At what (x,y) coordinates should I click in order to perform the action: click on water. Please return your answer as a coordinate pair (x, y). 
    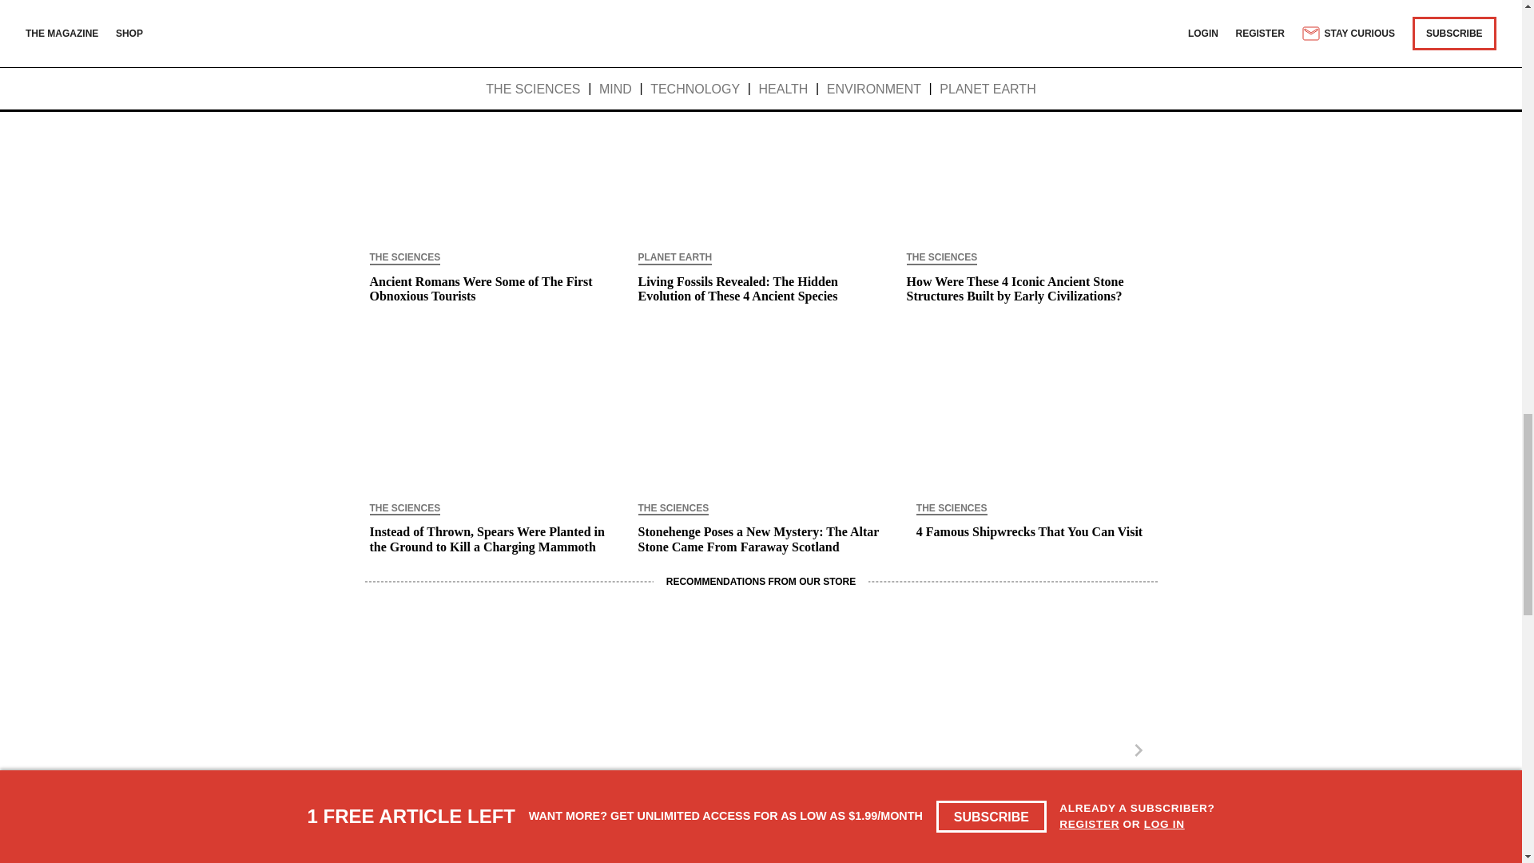
    Looking at the image, I should click on (483, 13).